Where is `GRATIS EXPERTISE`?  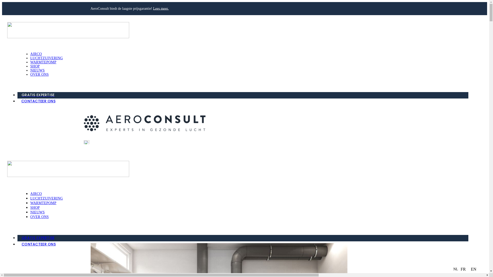 GRATIS EXPERTISE is located at coordinates (243, 238).